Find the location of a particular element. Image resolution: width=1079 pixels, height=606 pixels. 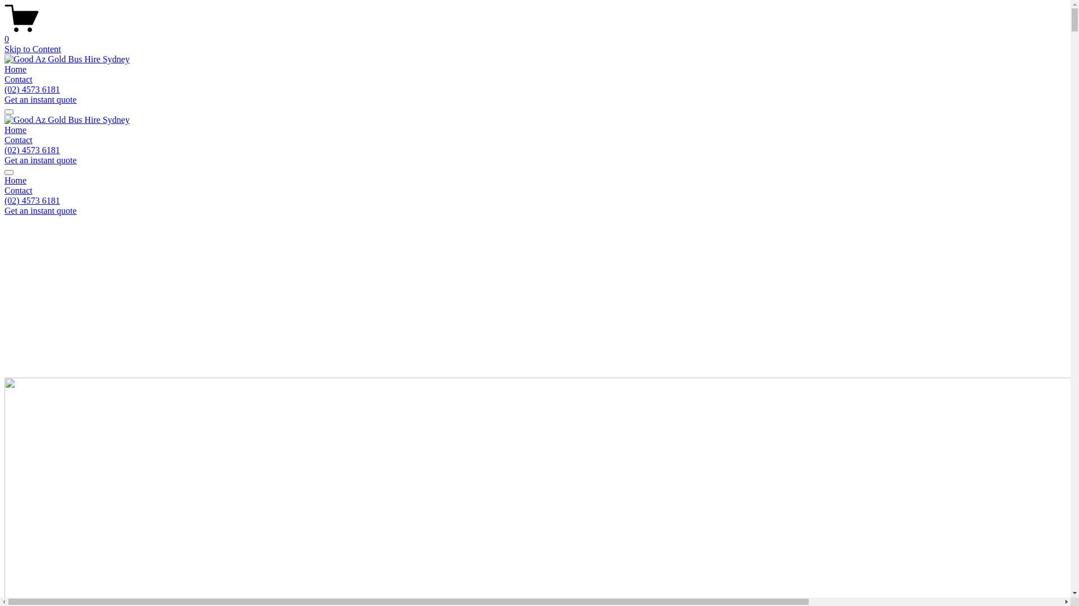

Home is located at coordinates (16, 70).